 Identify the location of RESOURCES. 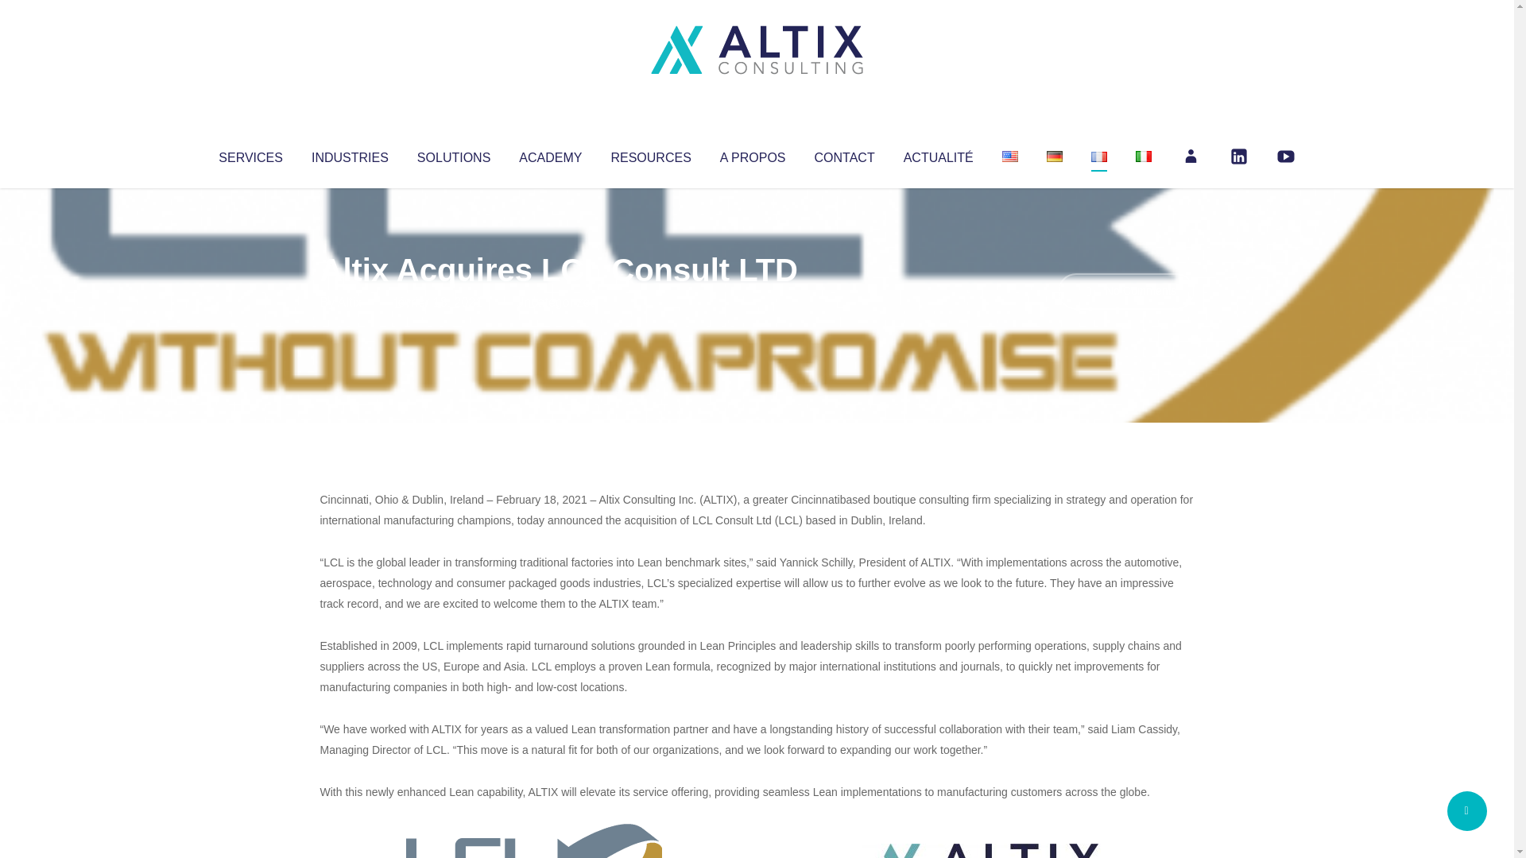
(650, 154).